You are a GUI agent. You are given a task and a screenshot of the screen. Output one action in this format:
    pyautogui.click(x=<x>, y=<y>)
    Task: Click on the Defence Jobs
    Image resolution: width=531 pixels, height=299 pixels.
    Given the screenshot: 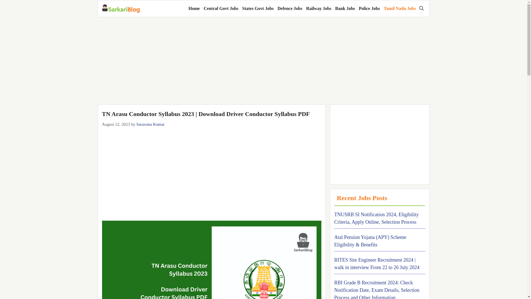 What is the action you would take?
    pyautogui.click(x=290, y=8)
    